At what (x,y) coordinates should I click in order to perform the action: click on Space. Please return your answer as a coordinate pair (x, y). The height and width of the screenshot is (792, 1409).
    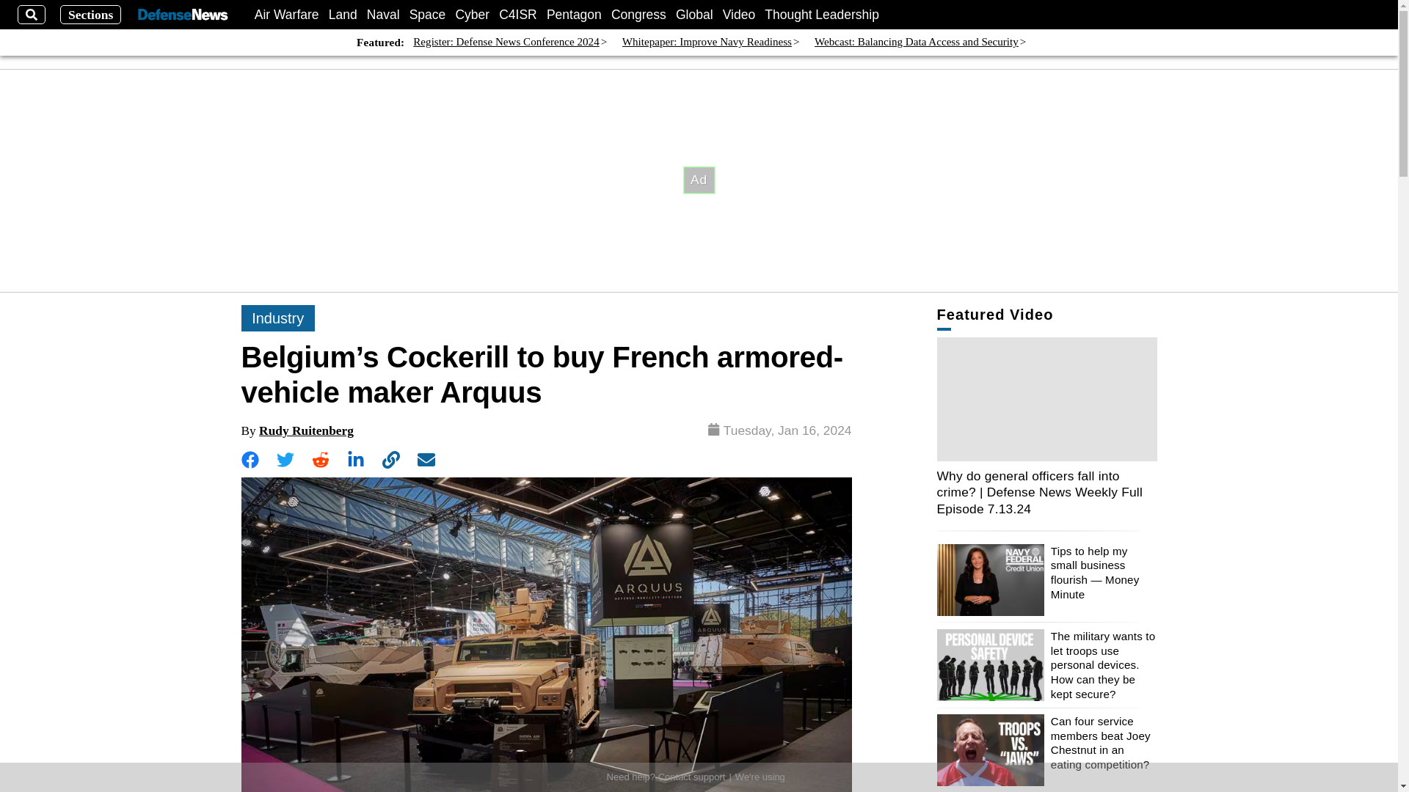
    Looking at the image, I should click on (428, 15).